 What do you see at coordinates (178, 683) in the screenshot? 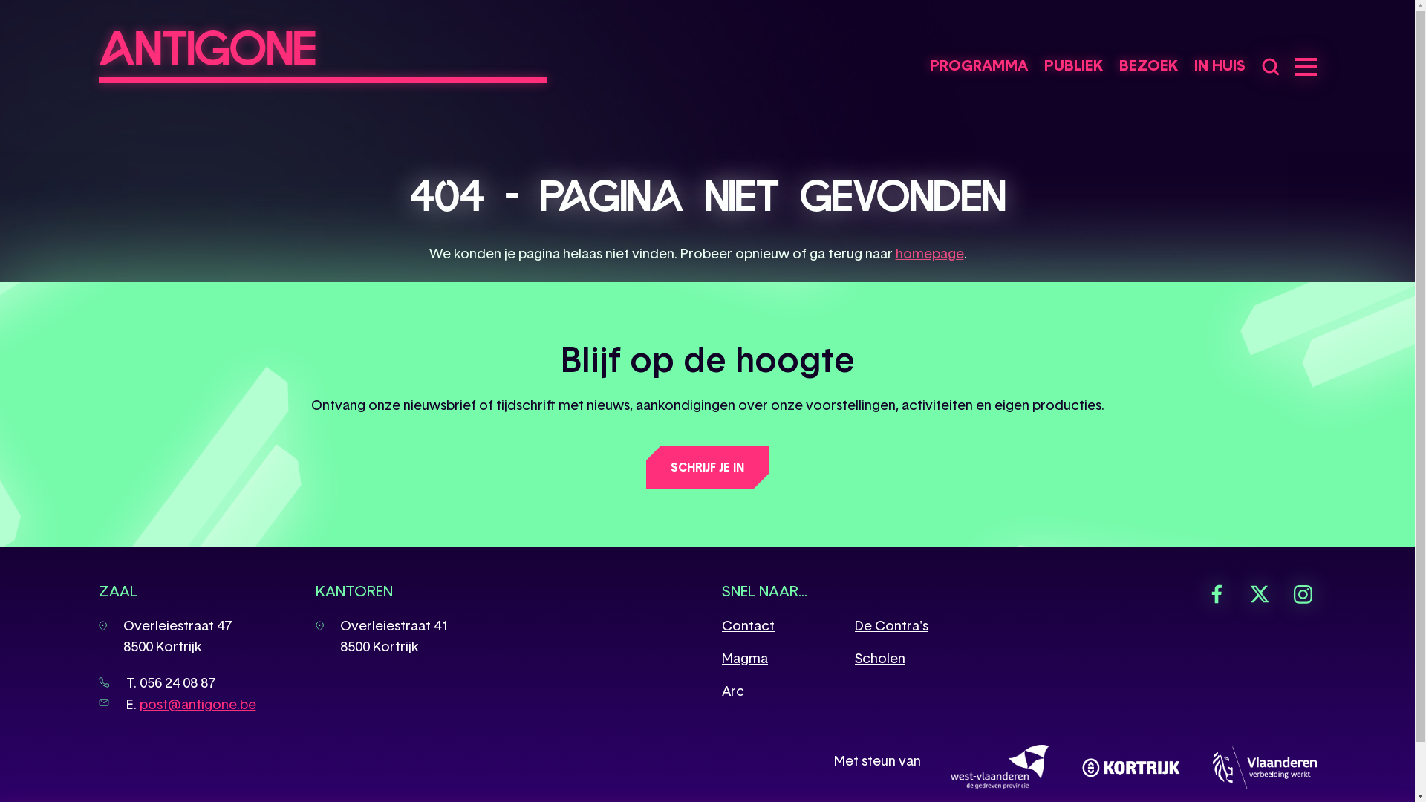
I see `056 24 08 87` at bounding box center [178, 683].